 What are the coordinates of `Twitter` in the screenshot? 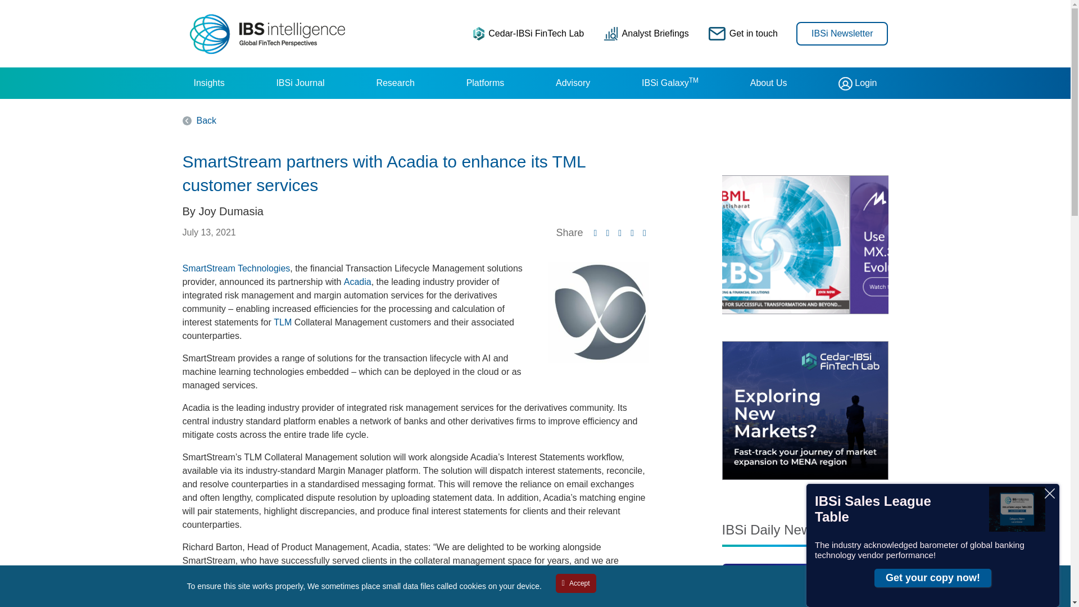 It's located at (619, 233).